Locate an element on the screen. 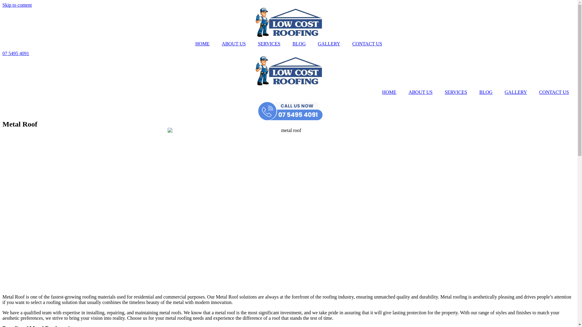  07 5495 4091 is located at coordinates (16, 53).